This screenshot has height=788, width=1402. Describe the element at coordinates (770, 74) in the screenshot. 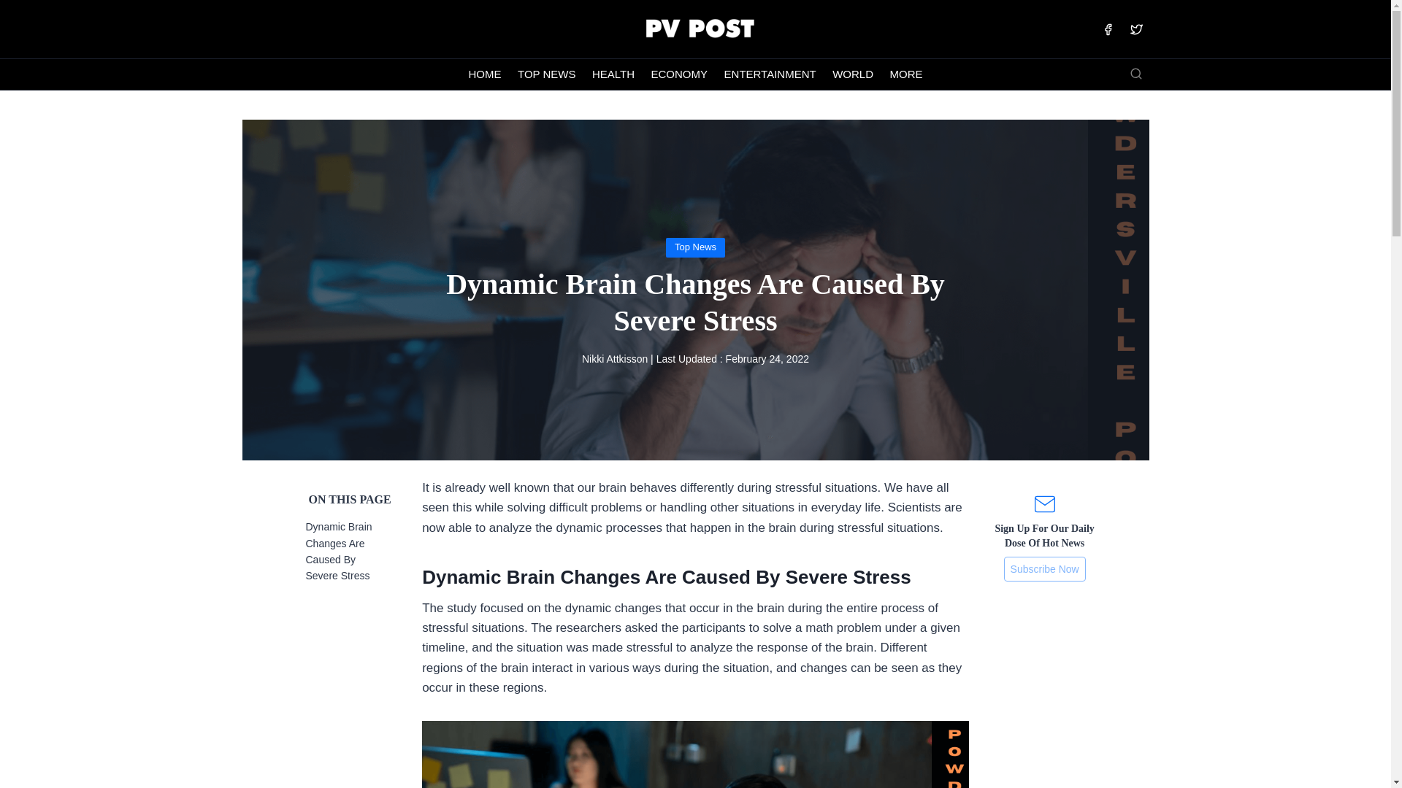

I see `ENTERTAINMENT` at that location.